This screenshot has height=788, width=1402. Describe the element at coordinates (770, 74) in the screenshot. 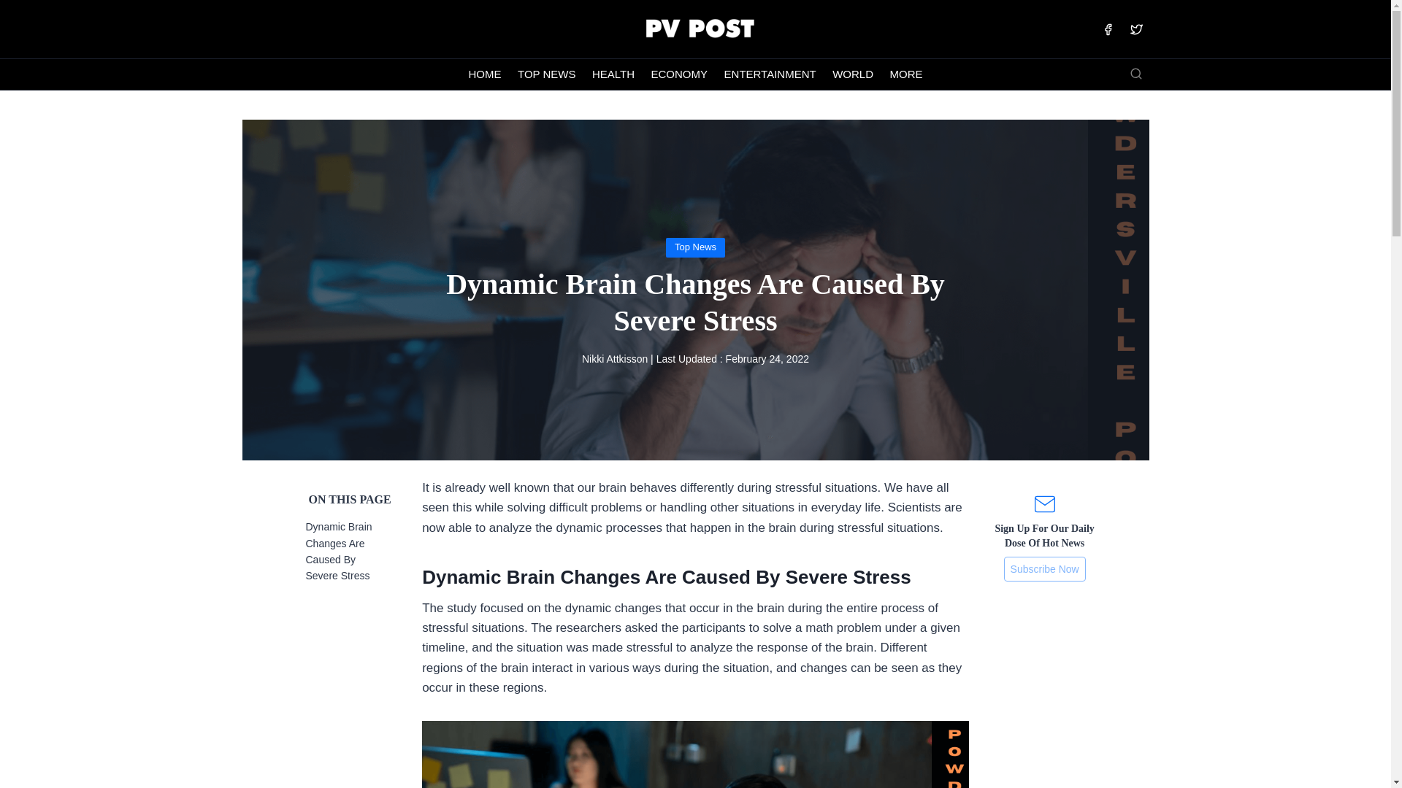

I see `ENTERTAINMENT` at that location.